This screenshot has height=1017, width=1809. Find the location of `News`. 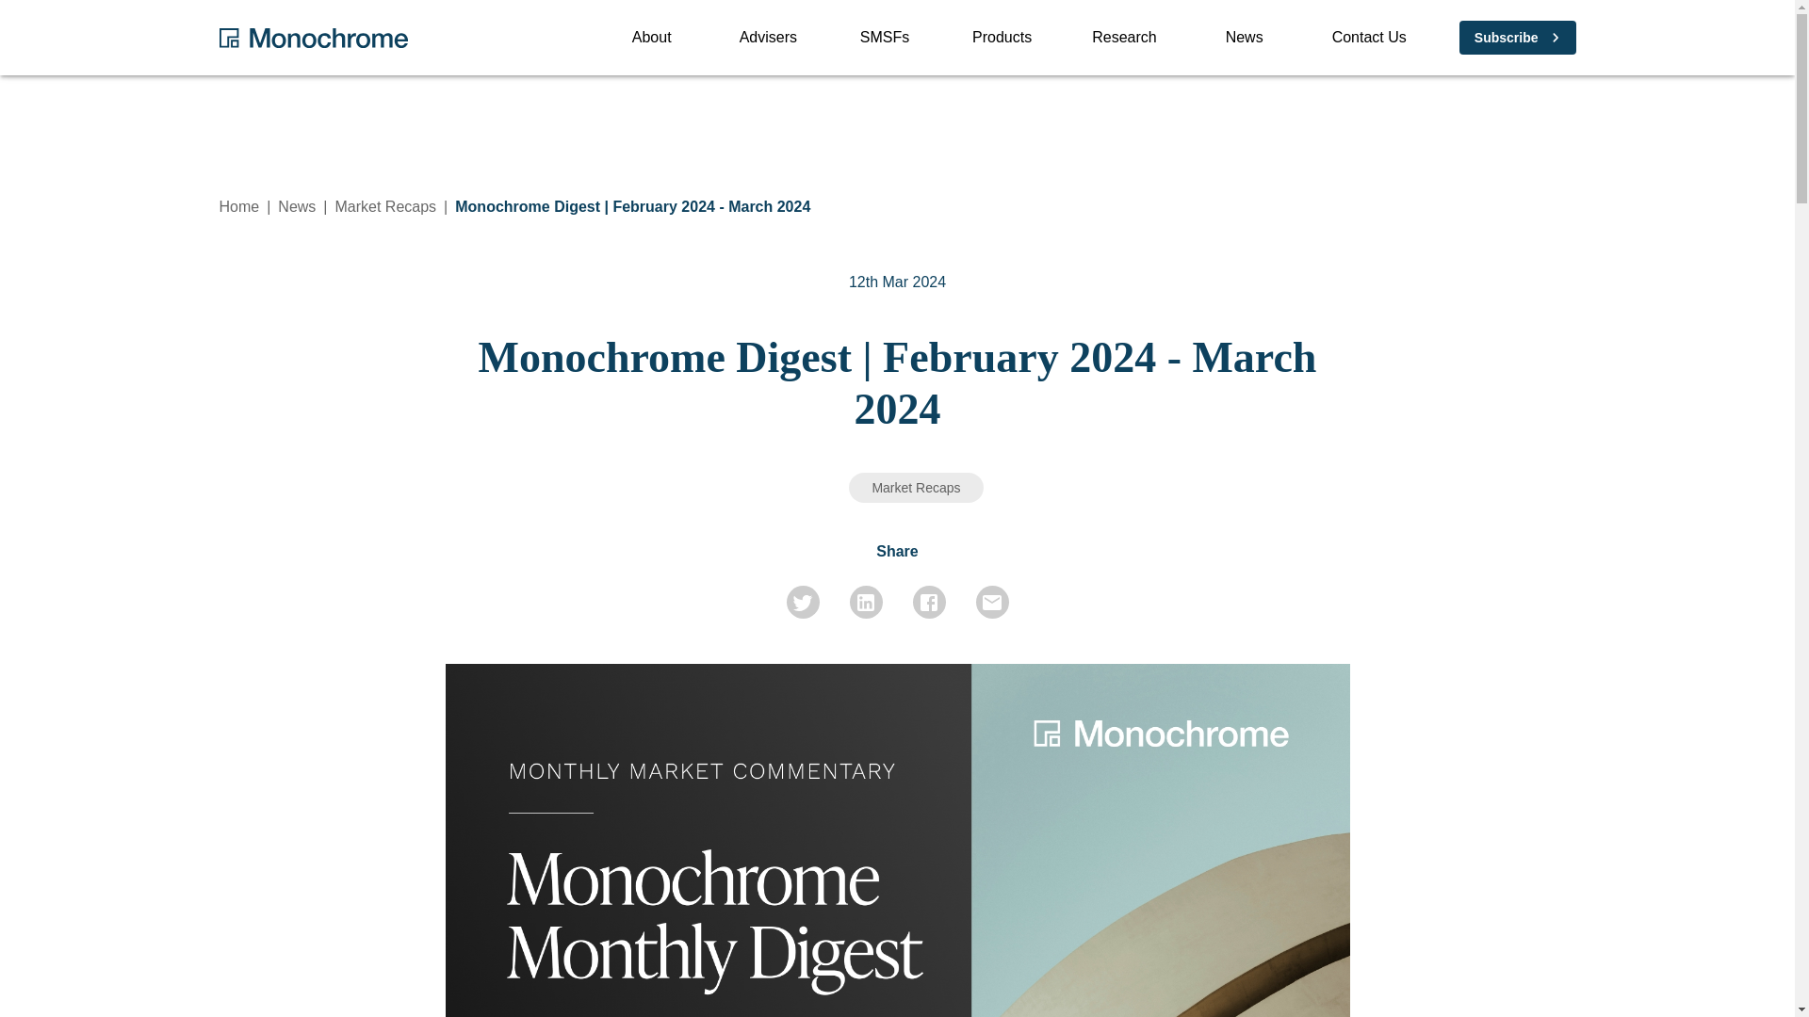

News is located at coordinates (1123, 38).